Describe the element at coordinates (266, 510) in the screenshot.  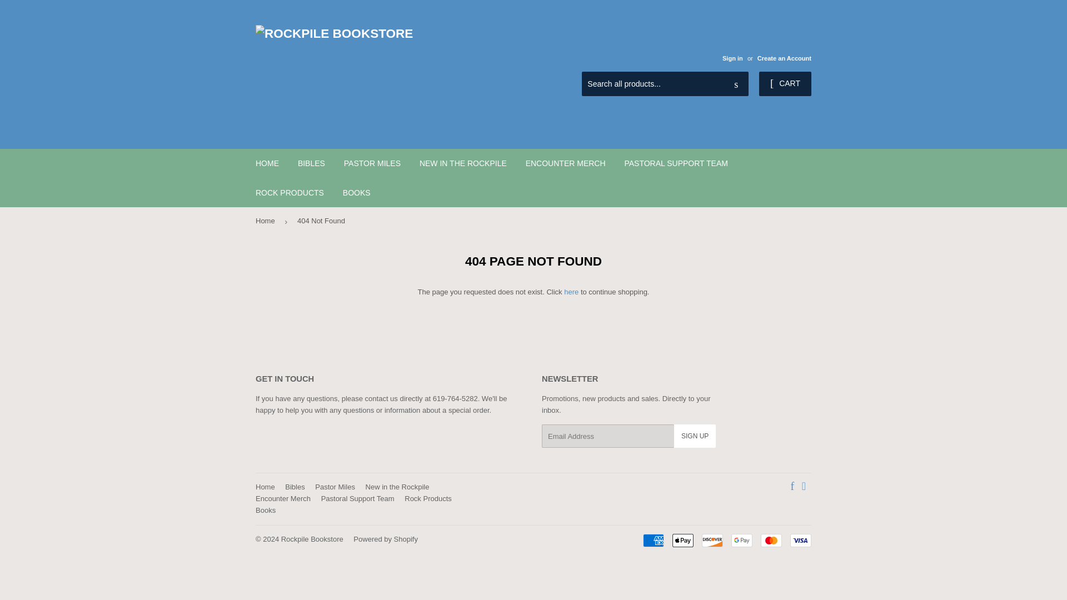
I see `Books` at that location.